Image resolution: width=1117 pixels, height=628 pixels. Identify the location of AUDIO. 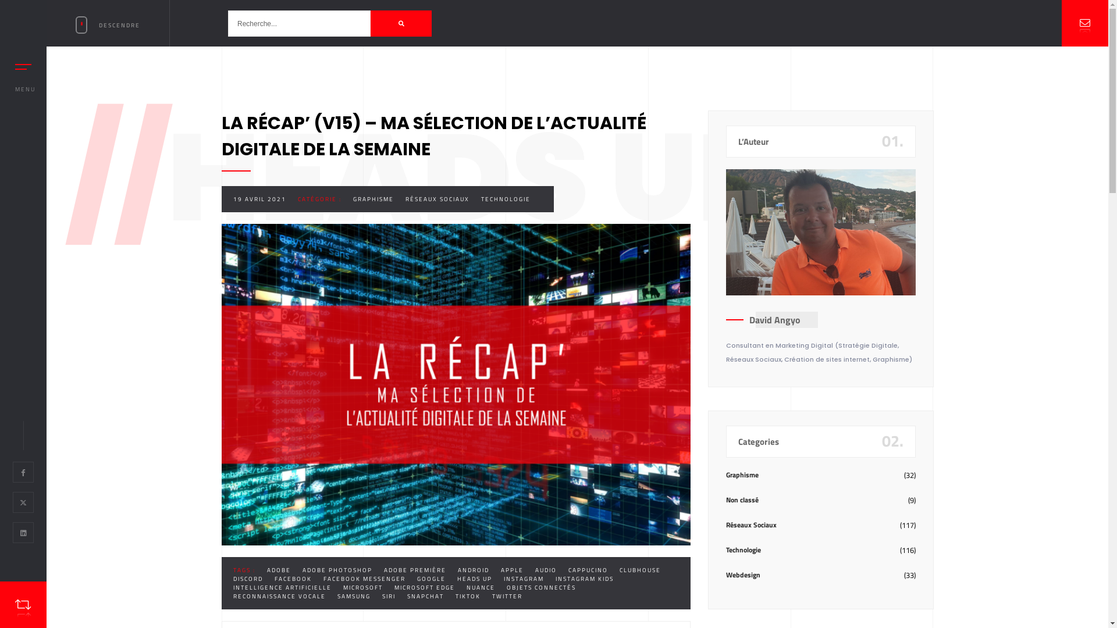
(546, 570).